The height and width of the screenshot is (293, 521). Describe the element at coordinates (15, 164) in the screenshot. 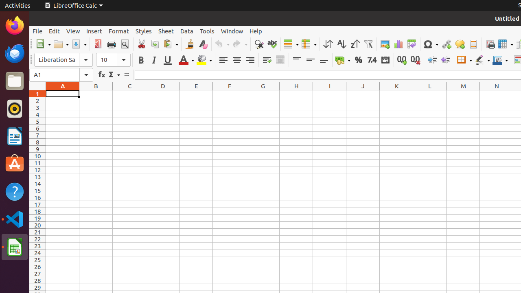

I see `Ubuntu Software` at that location.